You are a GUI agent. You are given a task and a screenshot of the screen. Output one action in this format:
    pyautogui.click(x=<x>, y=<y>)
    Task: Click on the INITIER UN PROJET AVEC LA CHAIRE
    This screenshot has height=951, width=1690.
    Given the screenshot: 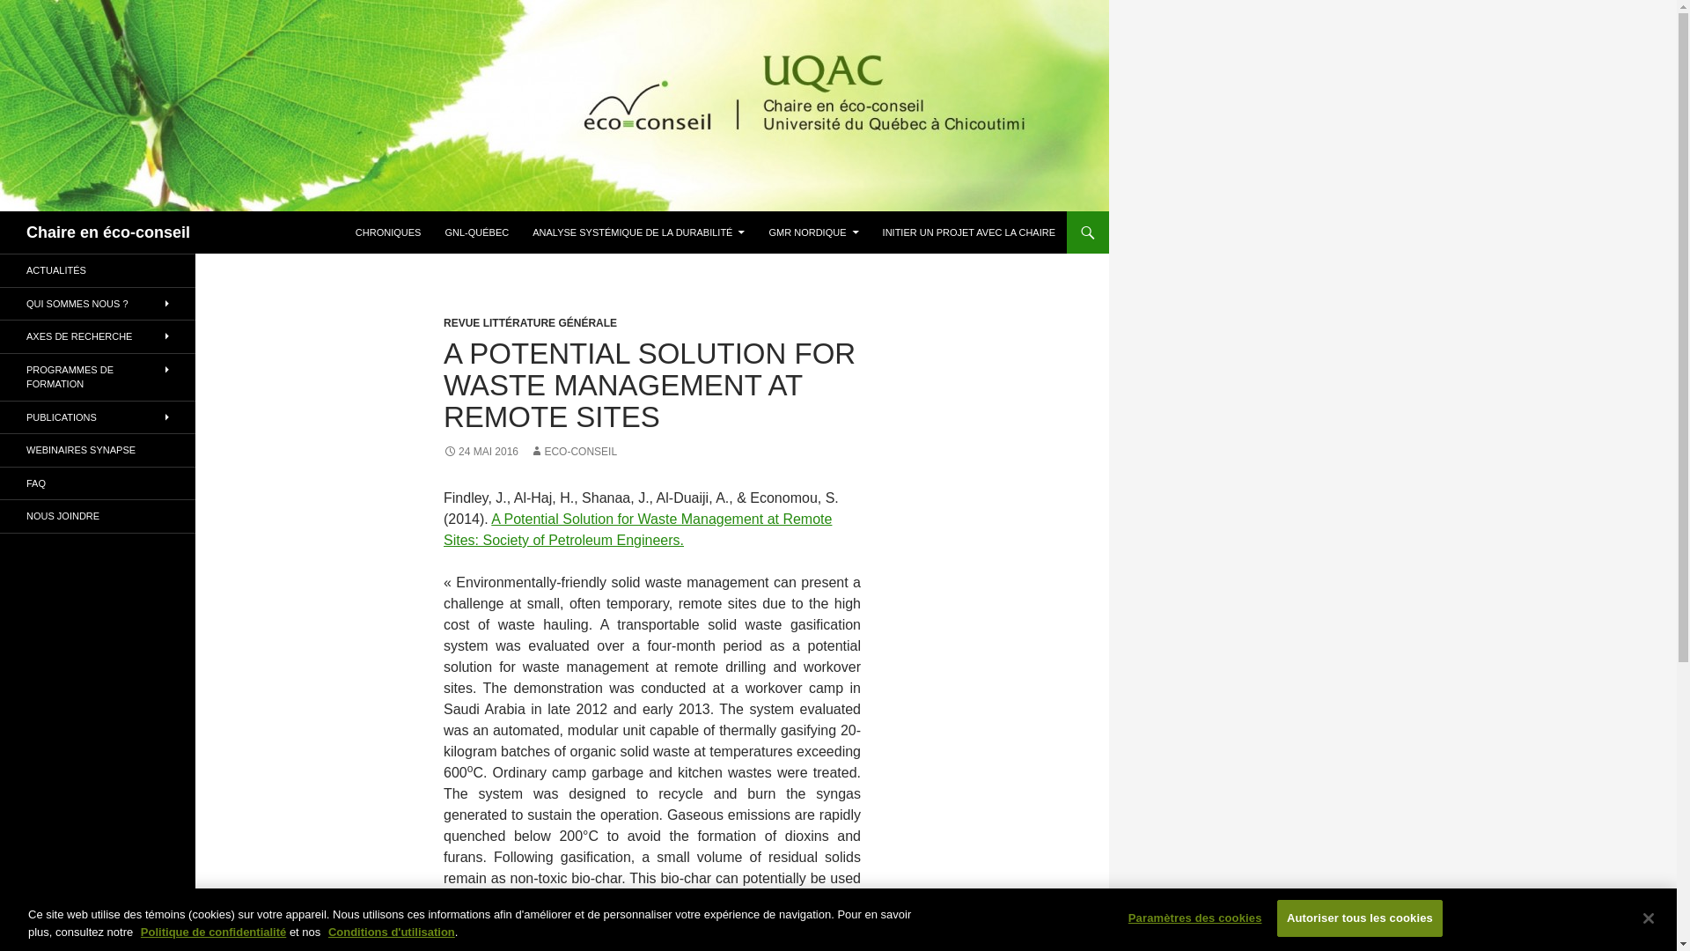 What is the action you would take?
    pyautogui.click(x=968, y=232)
    